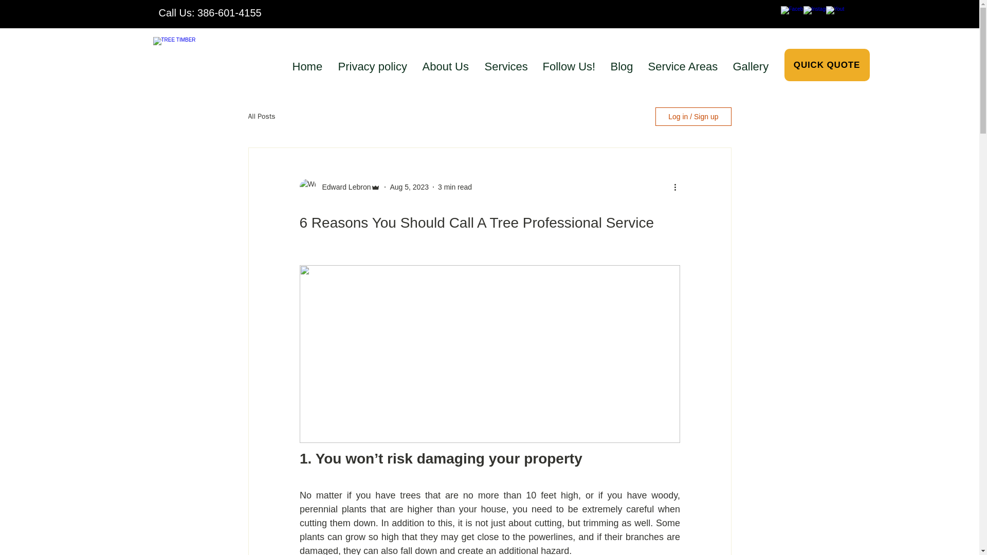 The height and width of the screenshot is (555, 987). Describe the element at coordinates (827, 65) in the screenshot. I see `QUICK QUOTE` at that location.